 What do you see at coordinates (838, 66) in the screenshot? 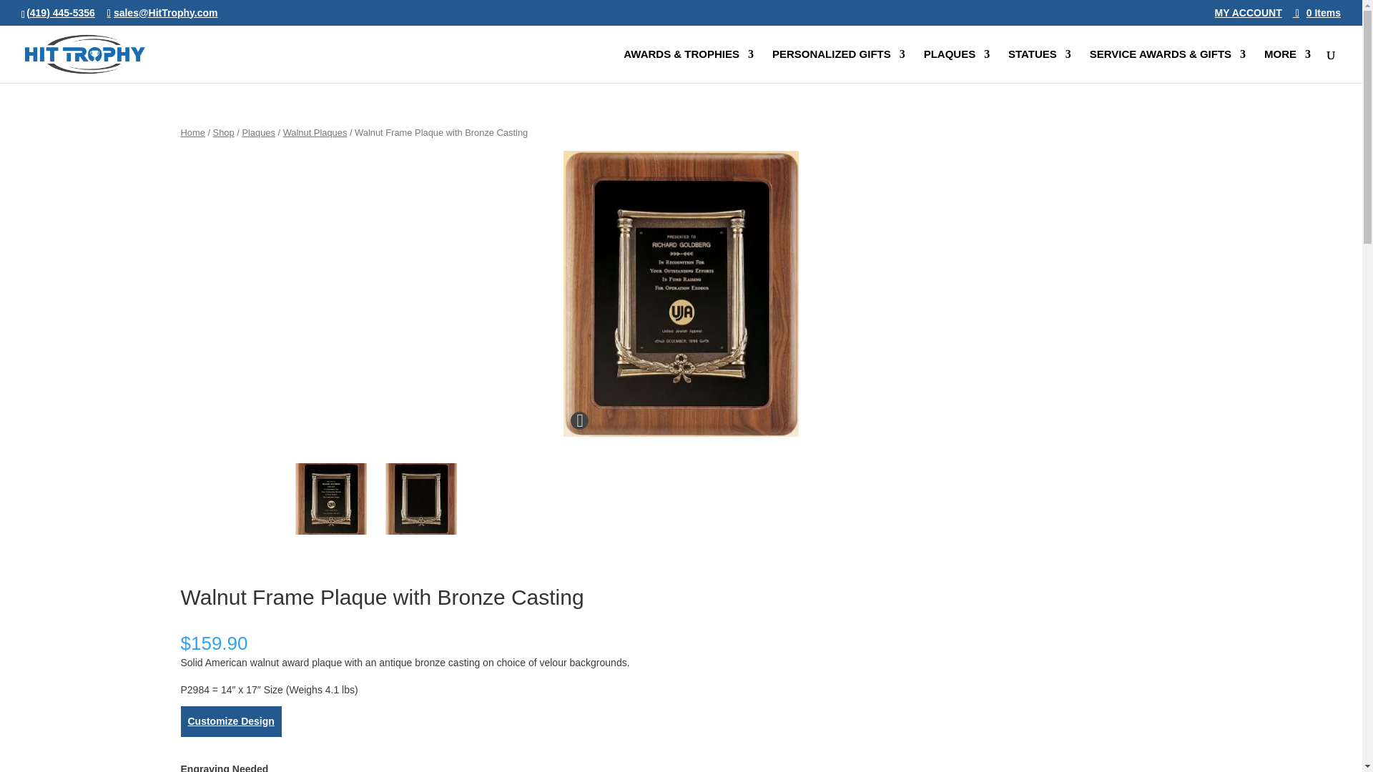
I see `PERSONALIZED GIFTS` at bounding box center [838, 66].